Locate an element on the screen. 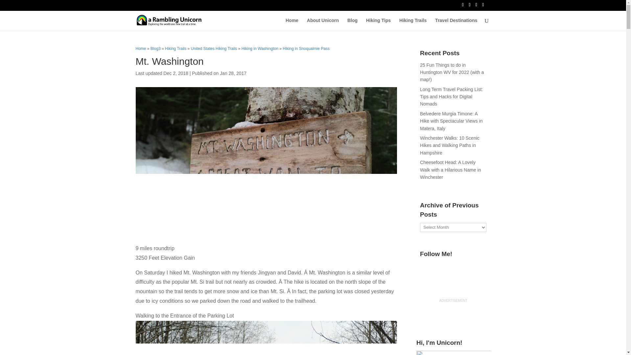 The width and height of the screenshot is (631, 355). Hiking Trails is located at coordinates (413, 24).